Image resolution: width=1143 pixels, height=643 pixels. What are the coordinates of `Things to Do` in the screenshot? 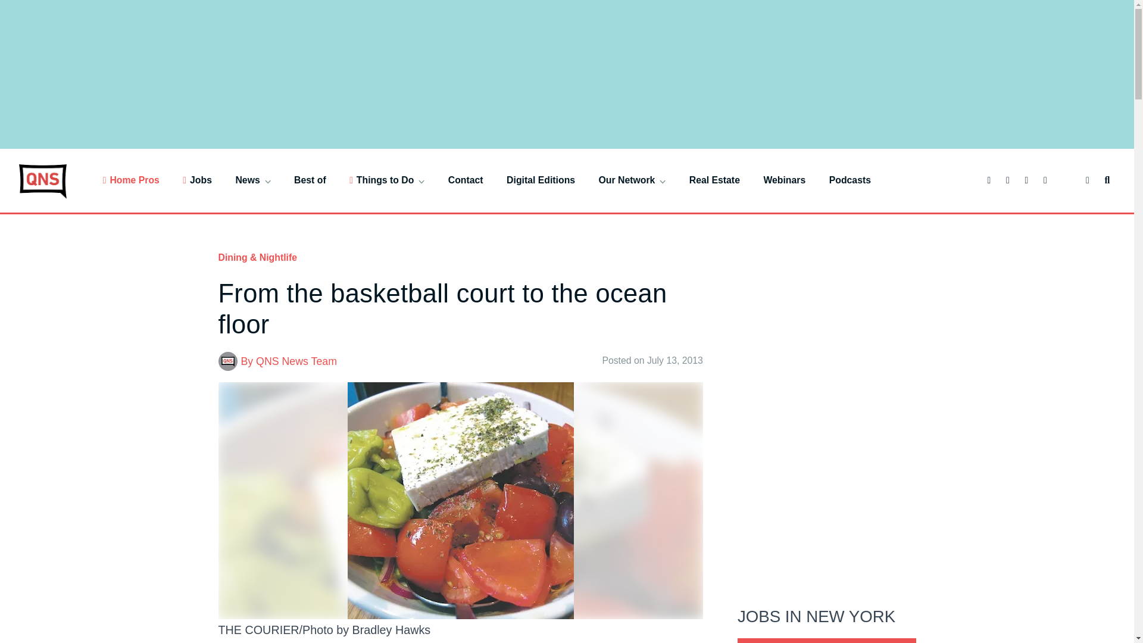 It's located at (387, 180).